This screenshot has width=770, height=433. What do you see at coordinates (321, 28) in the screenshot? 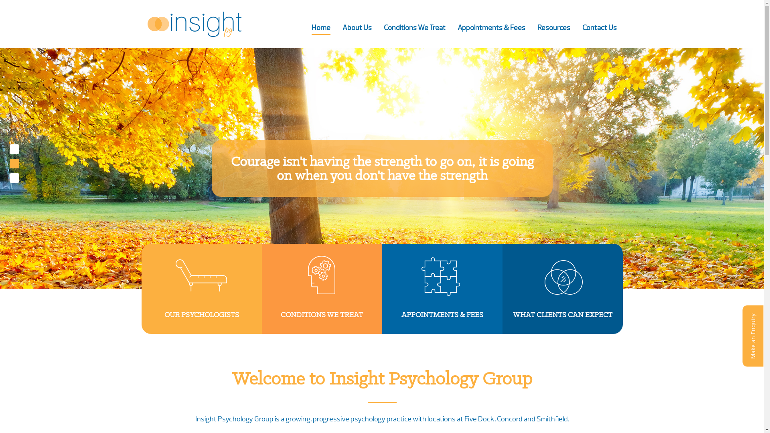
I see `Home` at bounding box center [321, 28].